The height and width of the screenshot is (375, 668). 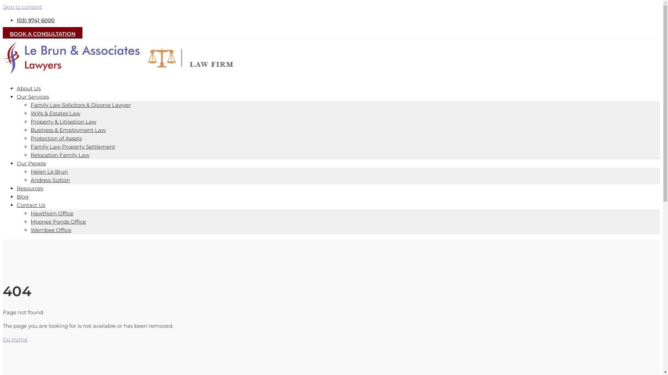 What do you see at coordinates (81, 105) in the screenshot?
I see `Family Law Solicitors & Divorce Lawyer` at bounding box center [81, 105].